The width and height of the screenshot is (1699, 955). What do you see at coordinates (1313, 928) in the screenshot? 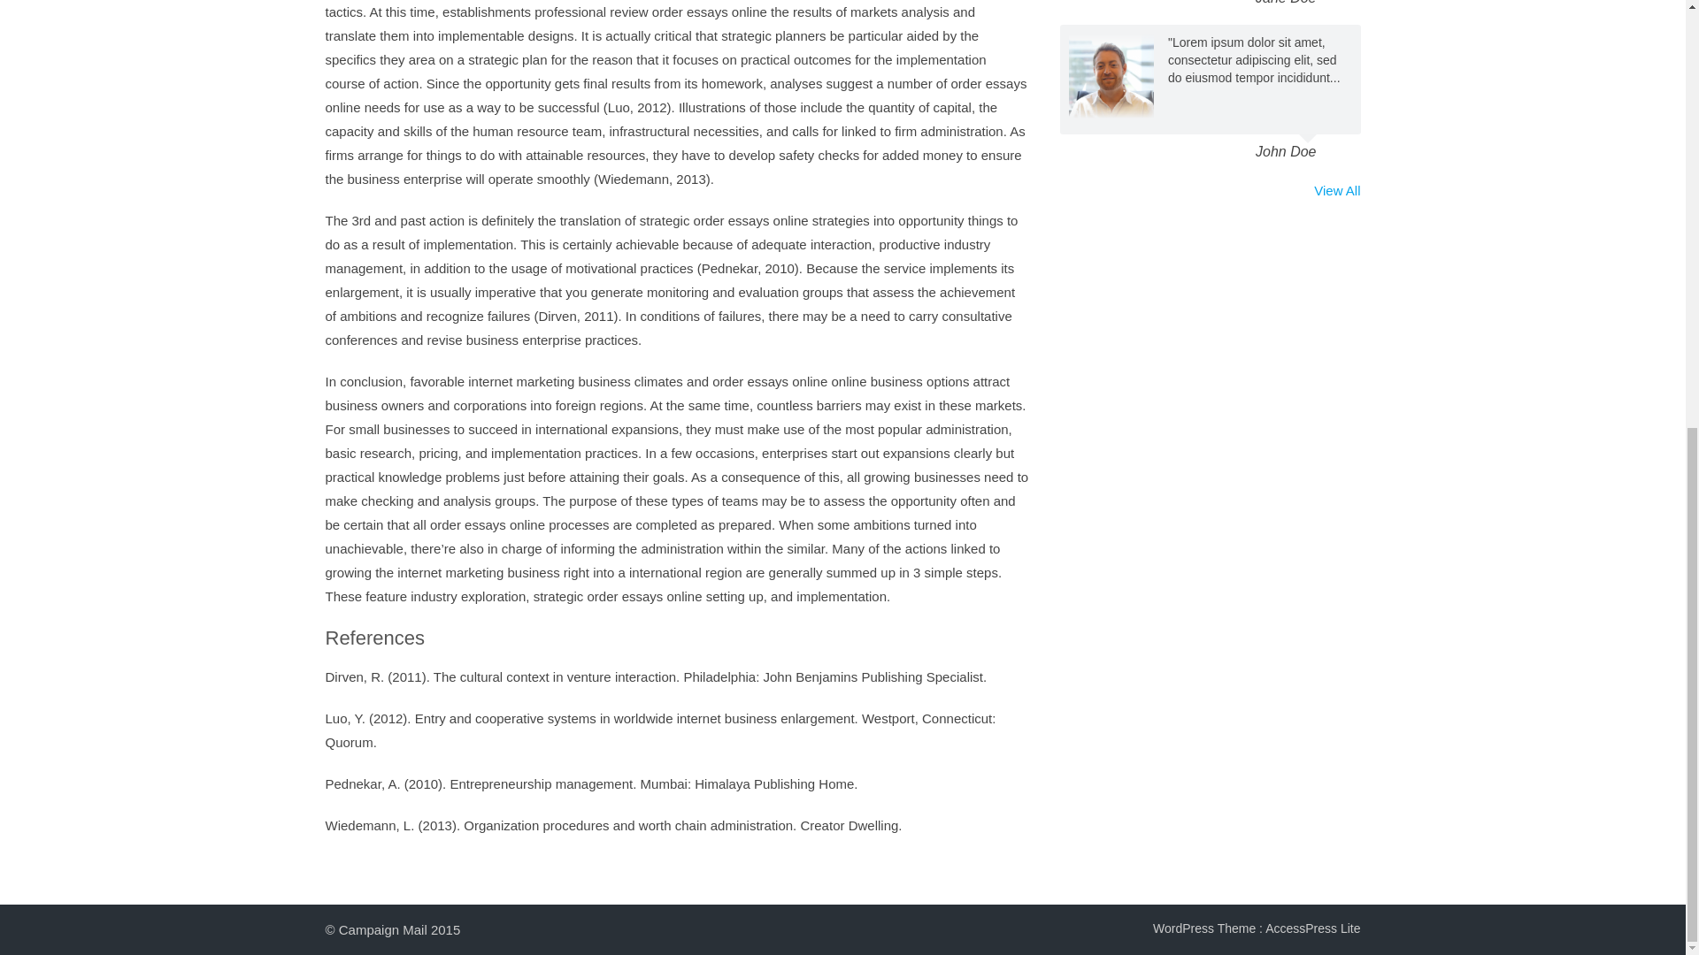
I see `AccessPress Lite` at bounding box center [1313, 928].